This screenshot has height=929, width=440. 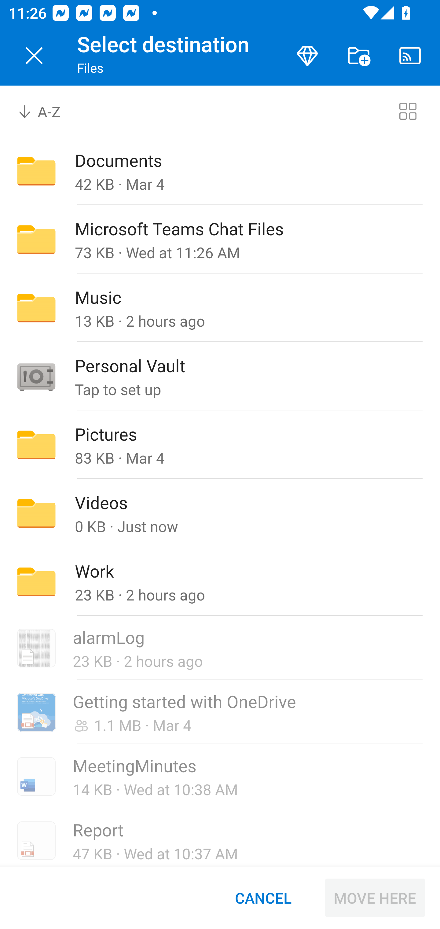 I want to click on A-Z Sort by combo box, sort by name, A to Z, so click(x=48, y=111).